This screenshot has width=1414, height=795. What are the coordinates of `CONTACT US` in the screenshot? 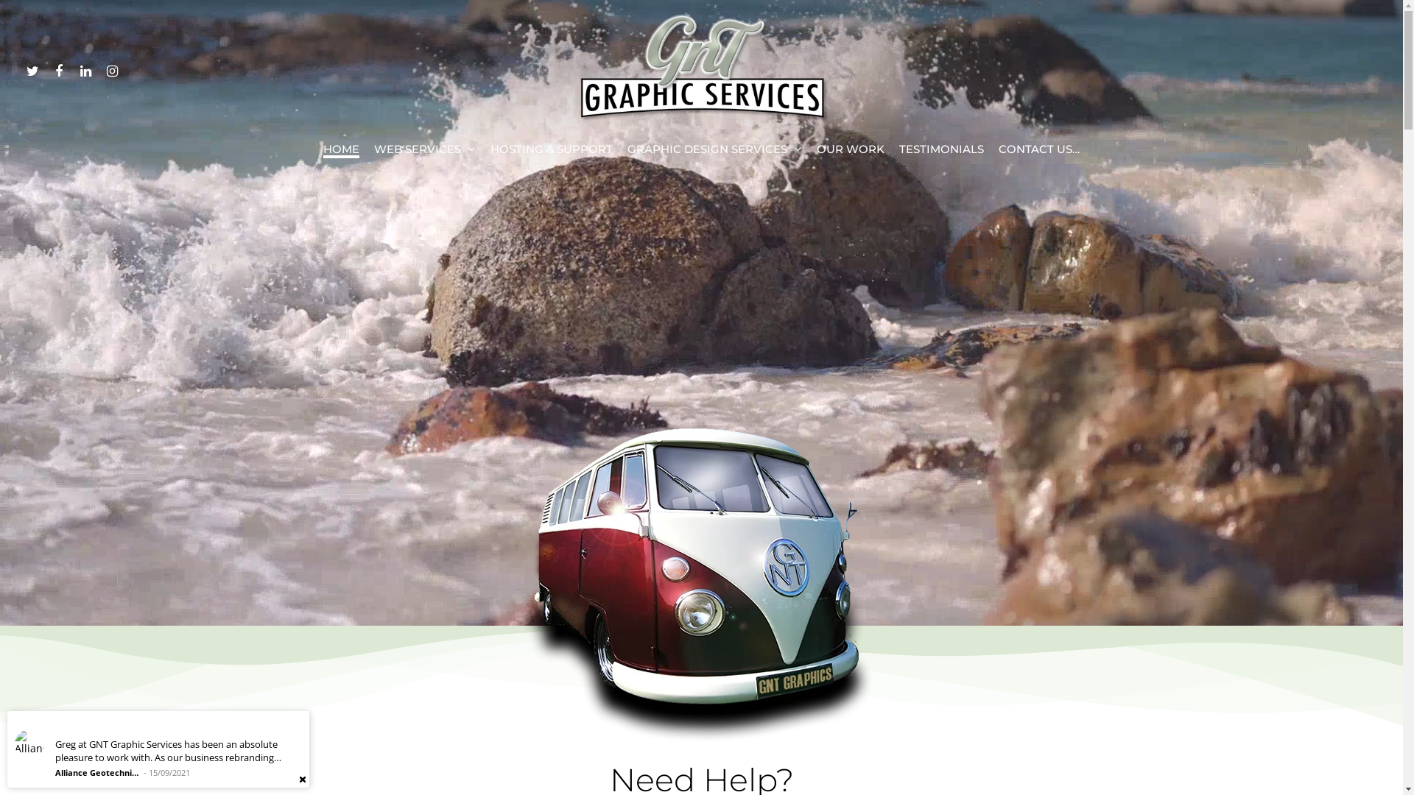 It's located at (911, 620).